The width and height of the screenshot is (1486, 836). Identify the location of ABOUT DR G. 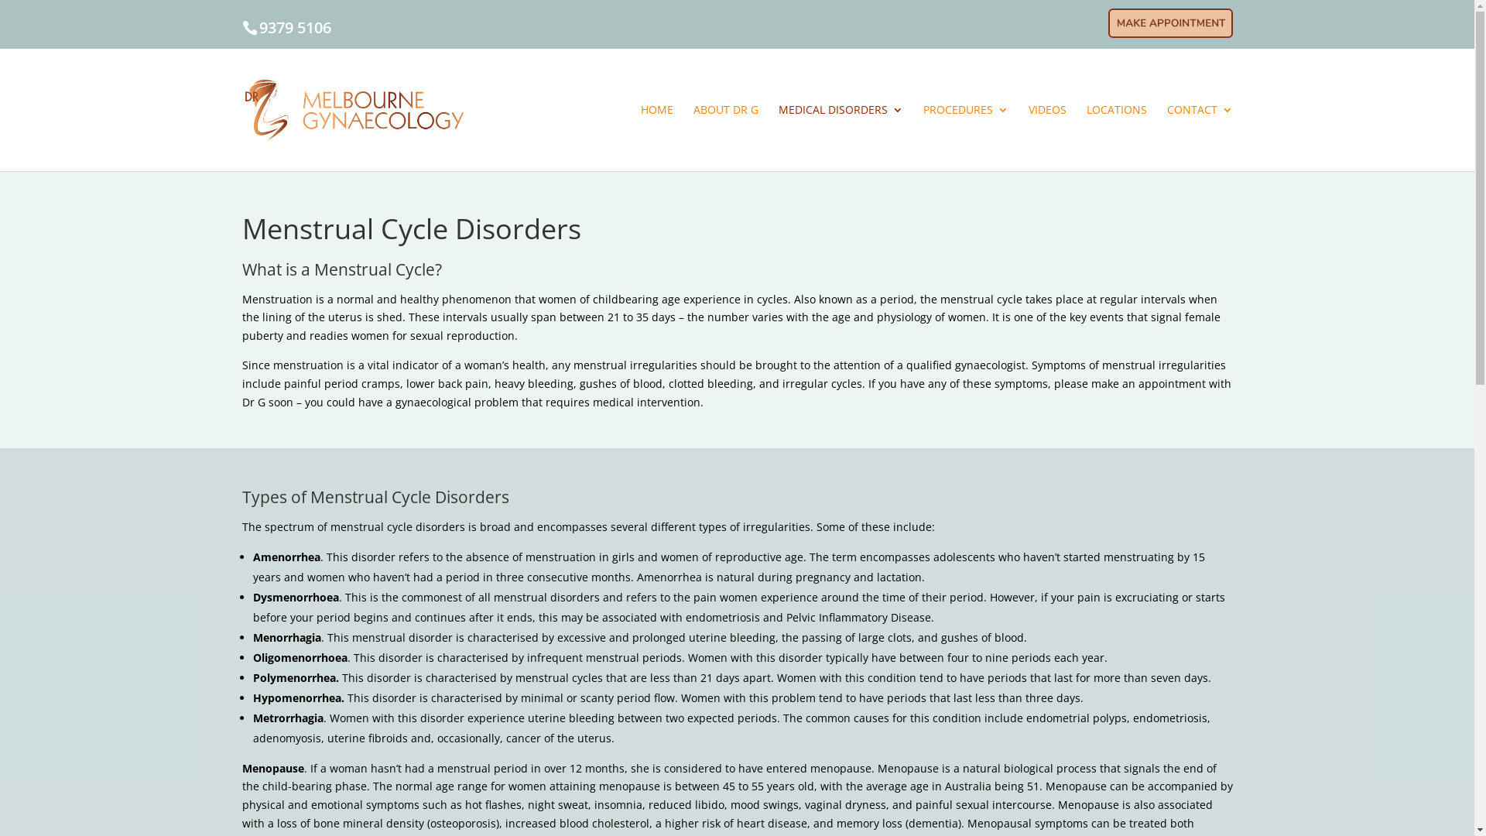
(726, 138).